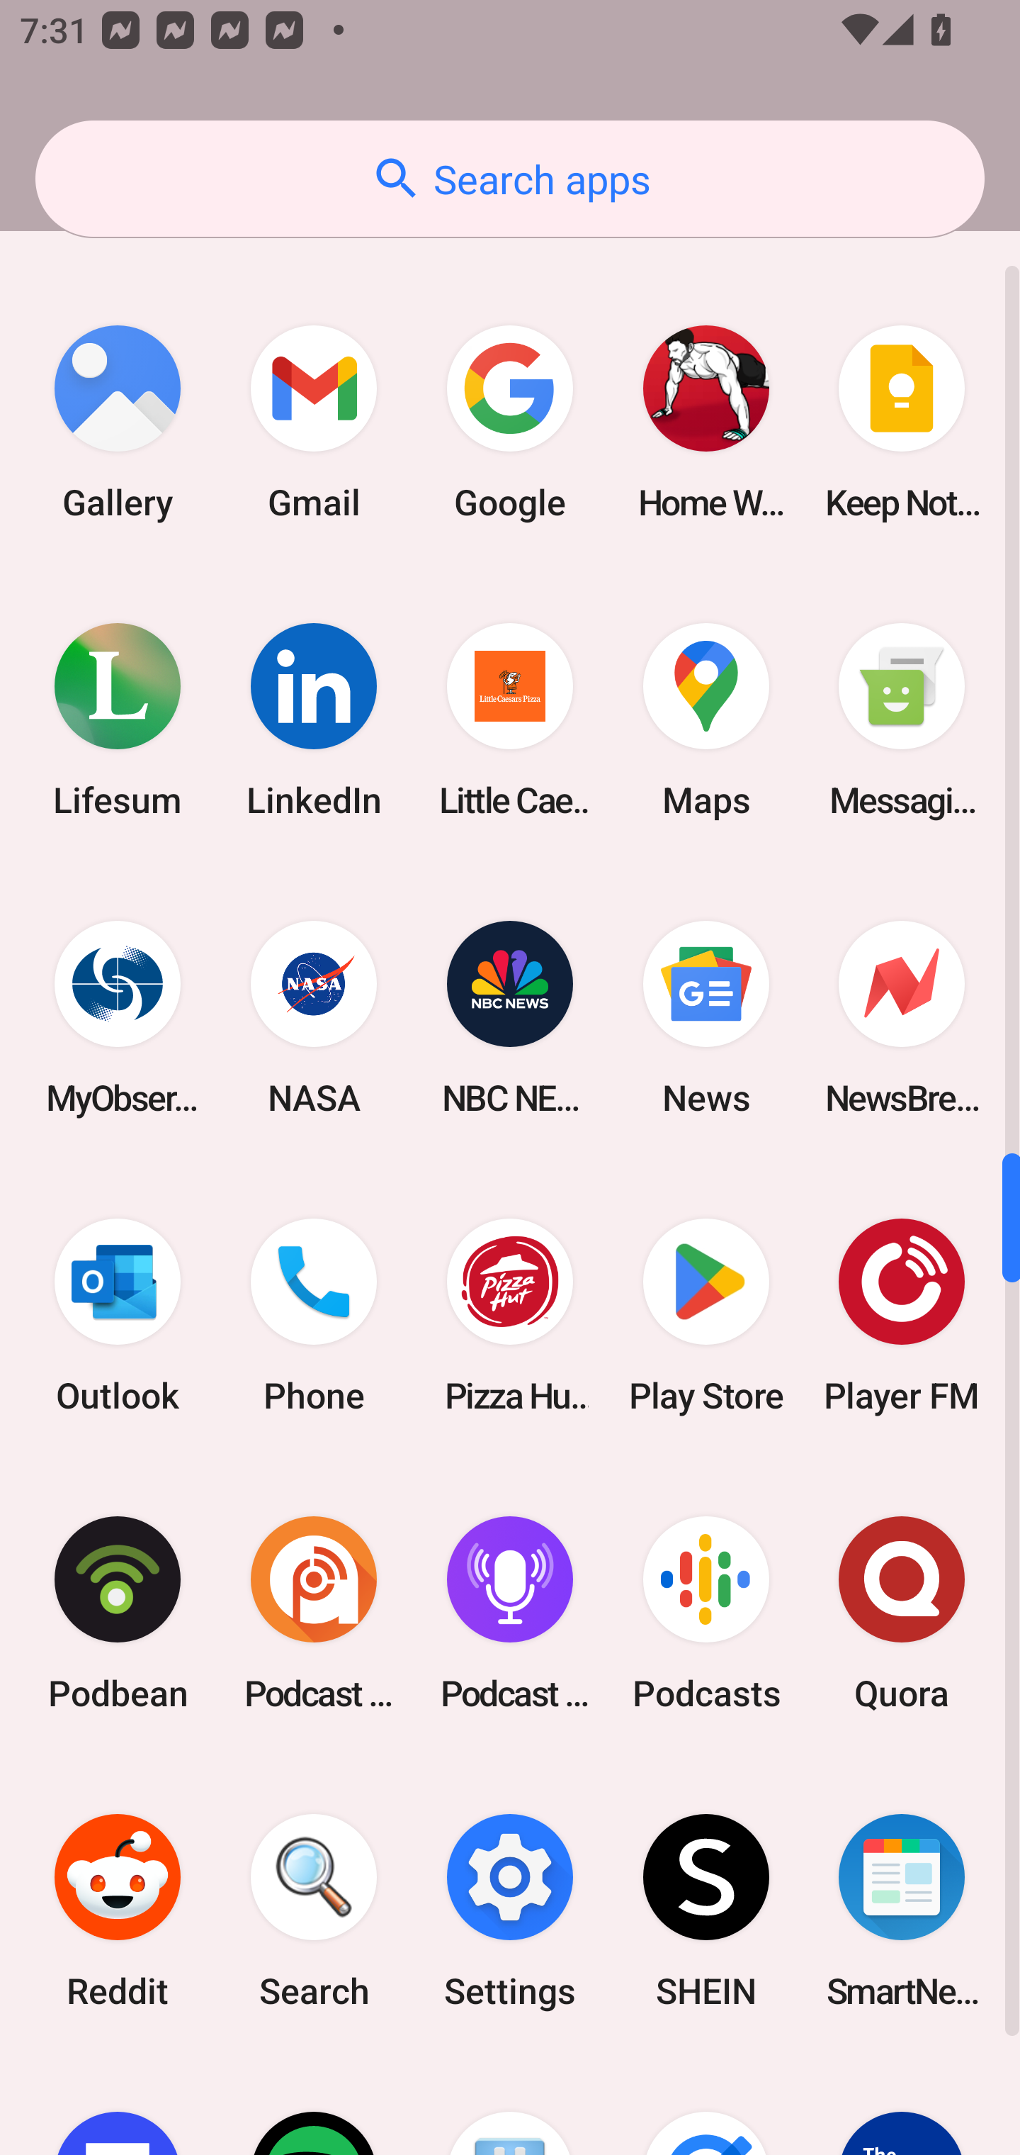  What do you see at coordinates (314, 720) in the screenshot?
I see `LinkedIn` at bounding box center [314, 720].